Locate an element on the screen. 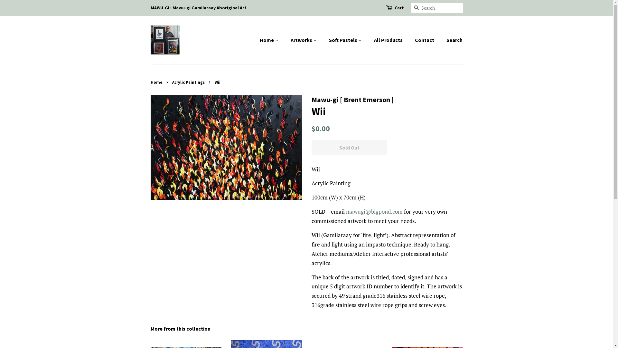 The image size is (618, 348). Contact is located at coordinates (426, 40).